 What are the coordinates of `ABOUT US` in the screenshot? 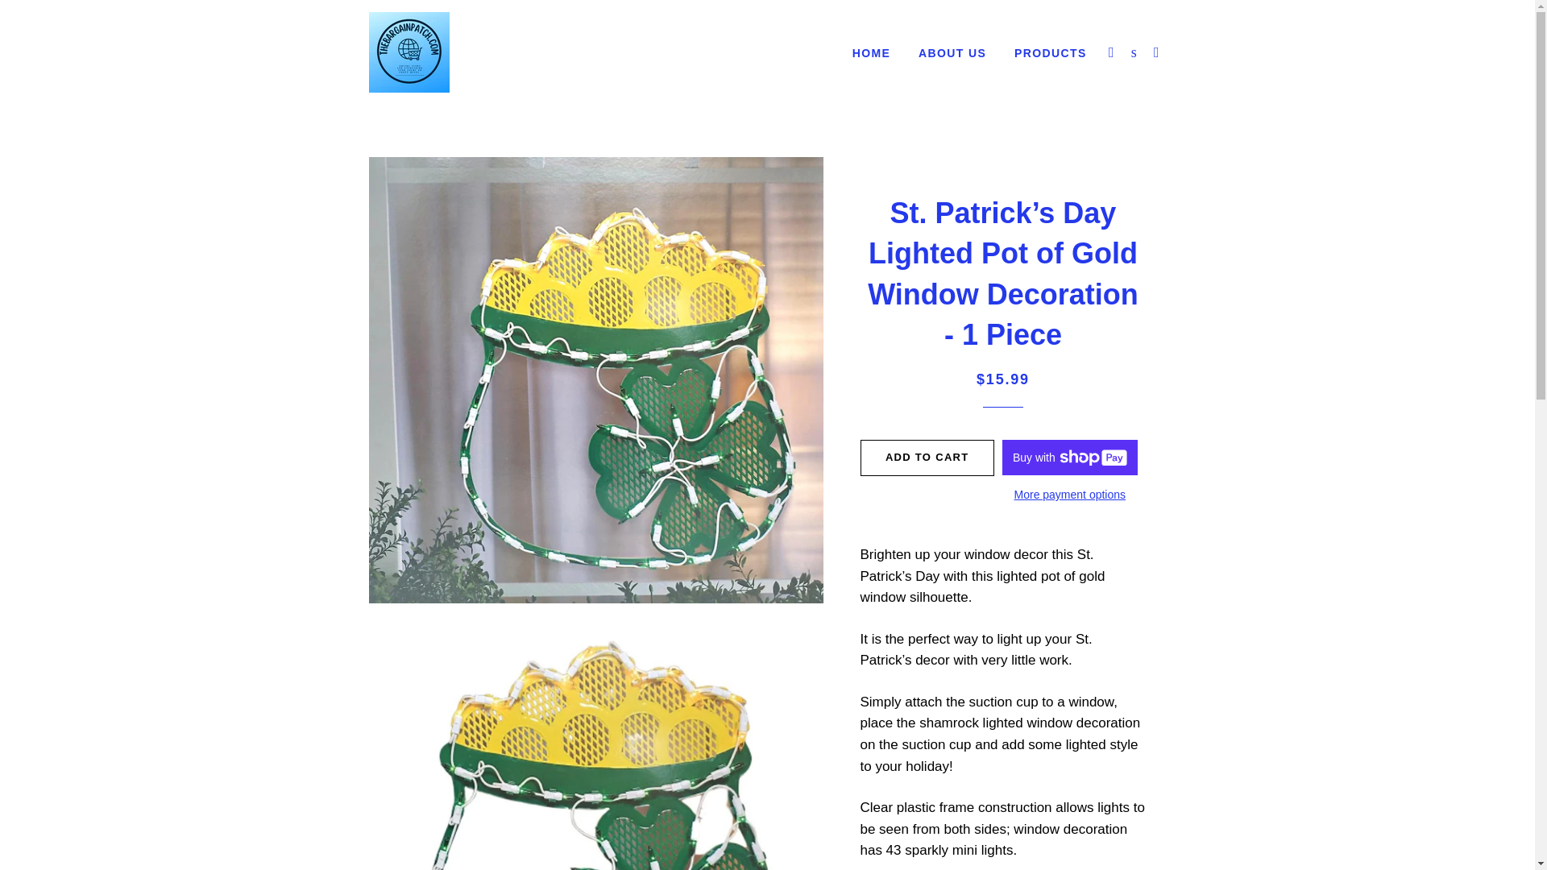 It's located at (952, 53).